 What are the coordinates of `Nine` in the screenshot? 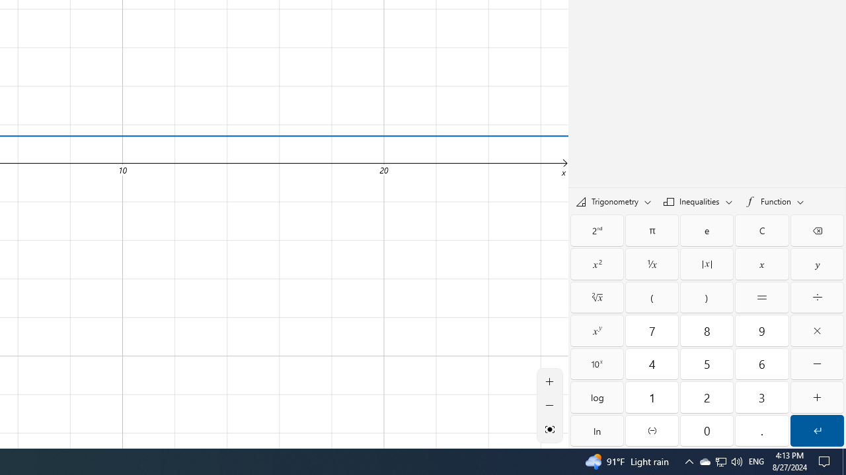 It's located at (762, 331).